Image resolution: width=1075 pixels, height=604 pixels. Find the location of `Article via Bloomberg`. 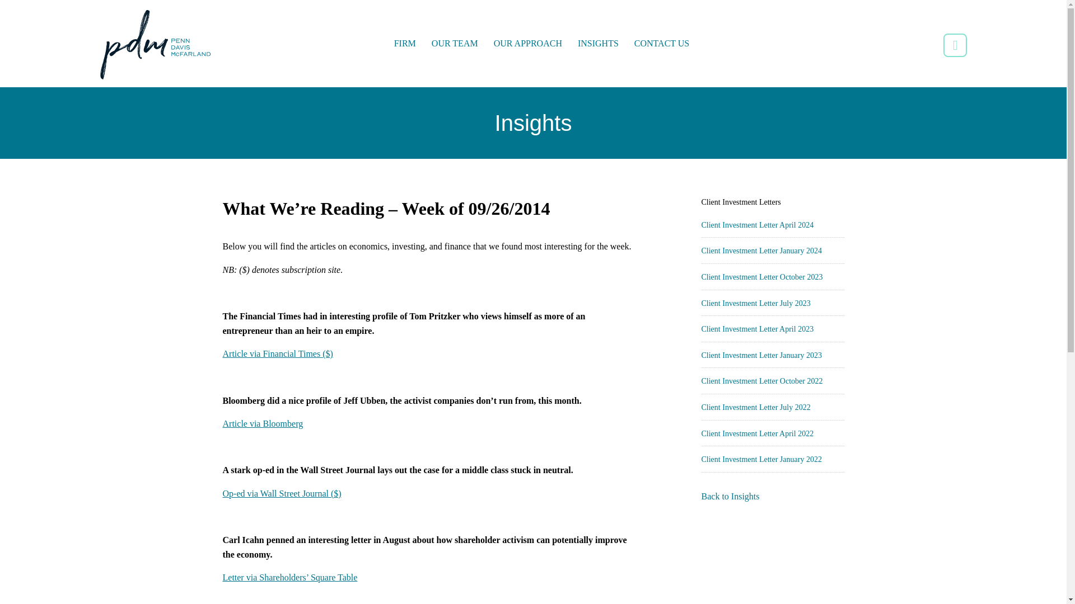

Article via Bloomberg is located at coordinates (263, 423).